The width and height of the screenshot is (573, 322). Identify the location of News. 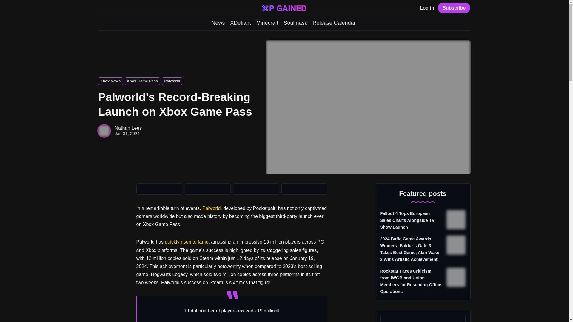
(218, 23).